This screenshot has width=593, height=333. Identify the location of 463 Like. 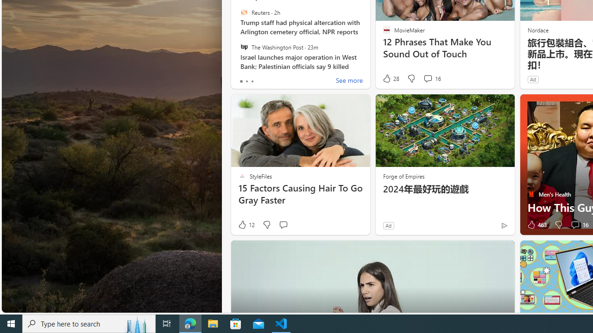
(536, 225).